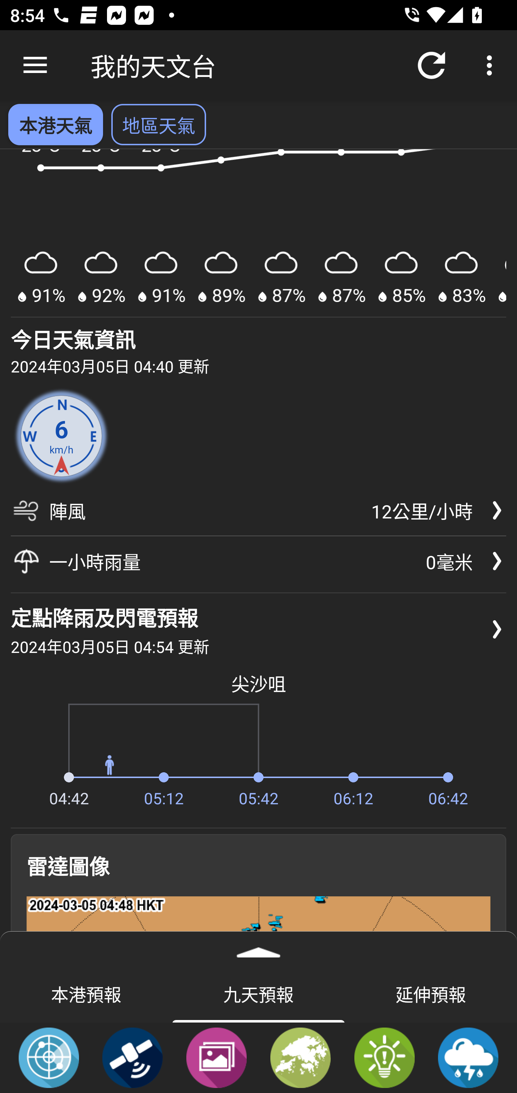 This screenshot has width=517, height=1093. Describe the element at coordinates (216, 1057) in the screenshot. I see `天氣照片` at that location.